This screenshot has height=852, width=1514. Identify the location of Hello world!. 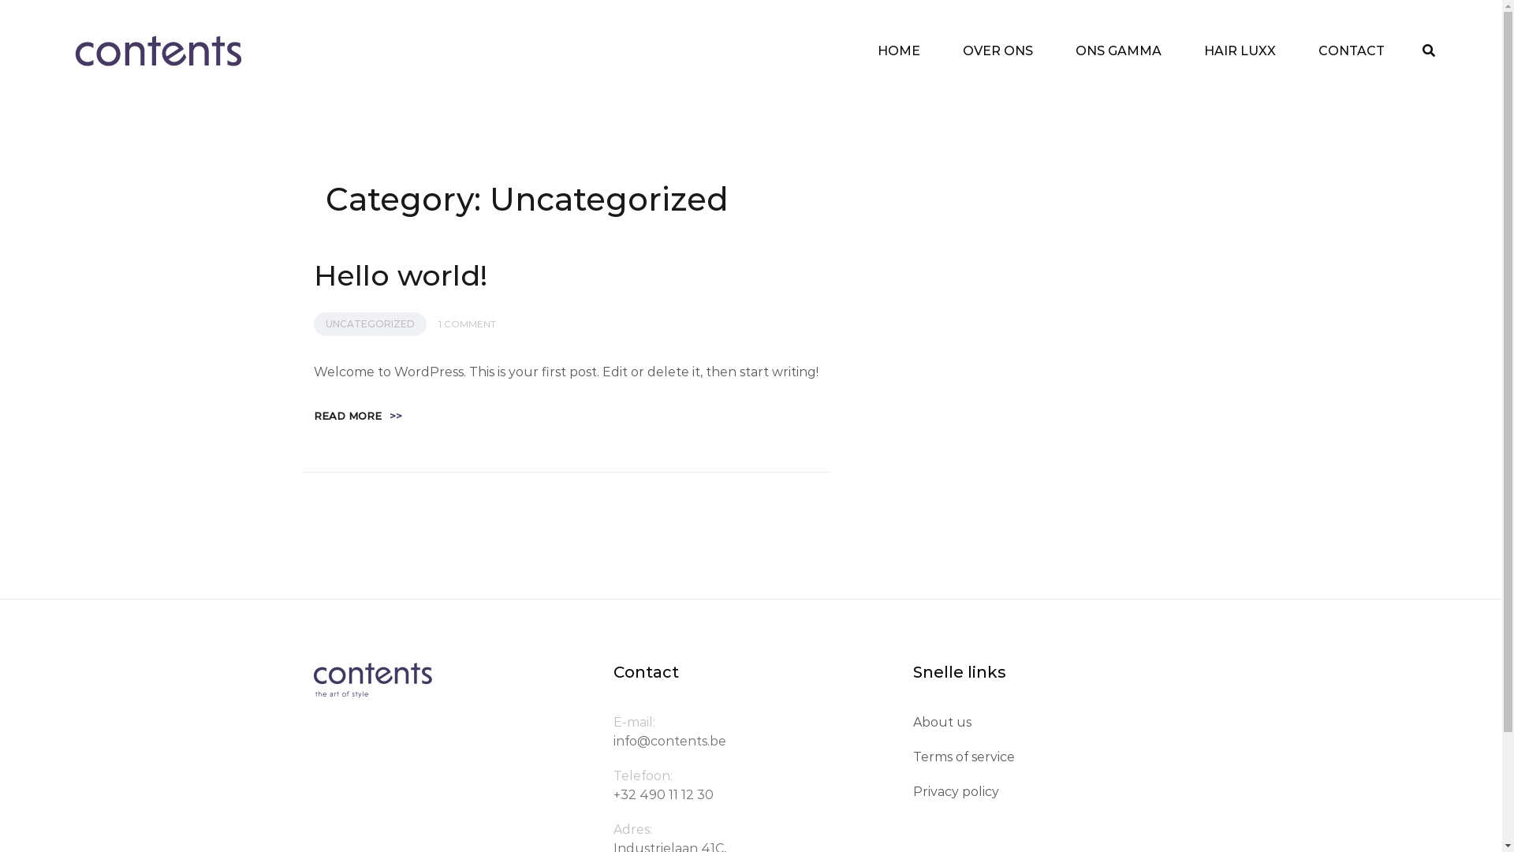
(401, 275).